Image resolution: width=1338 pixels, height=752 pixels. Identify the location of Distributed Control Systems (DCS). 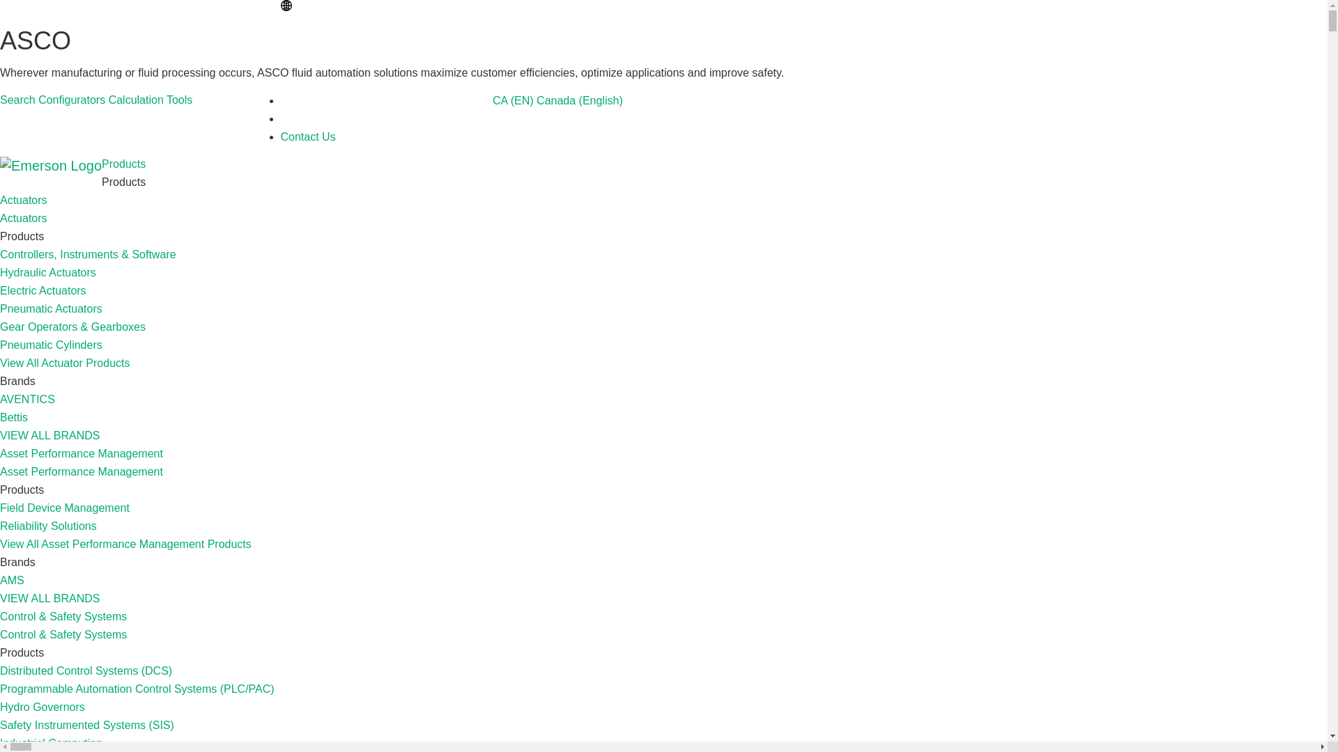
(86, 671).